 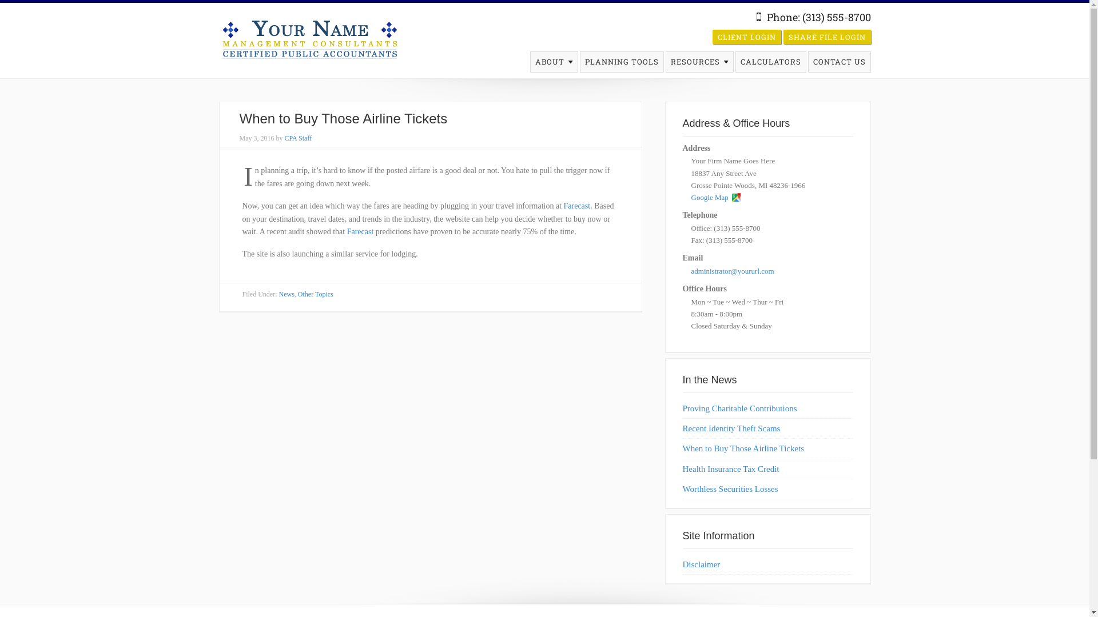 What do you see at coordinates (287, 294) in the screenshot?
I see `News` at bounding box center [287, 294].